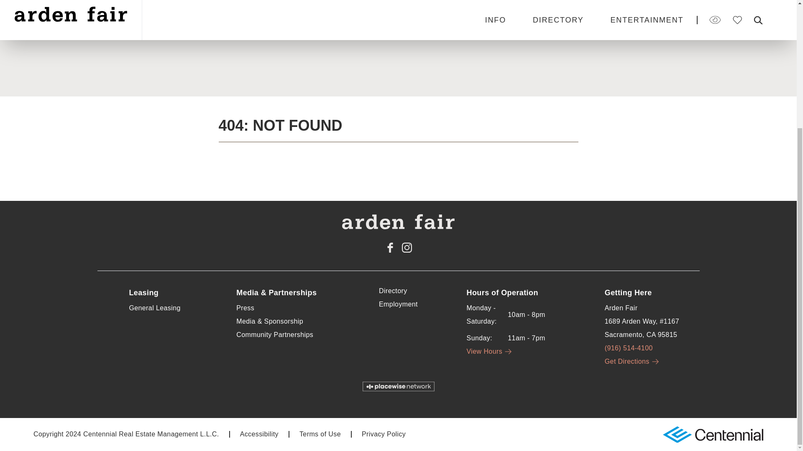 The width and height of the screenshot is (803, 451). I want to click on Directory, so click(393, 291).